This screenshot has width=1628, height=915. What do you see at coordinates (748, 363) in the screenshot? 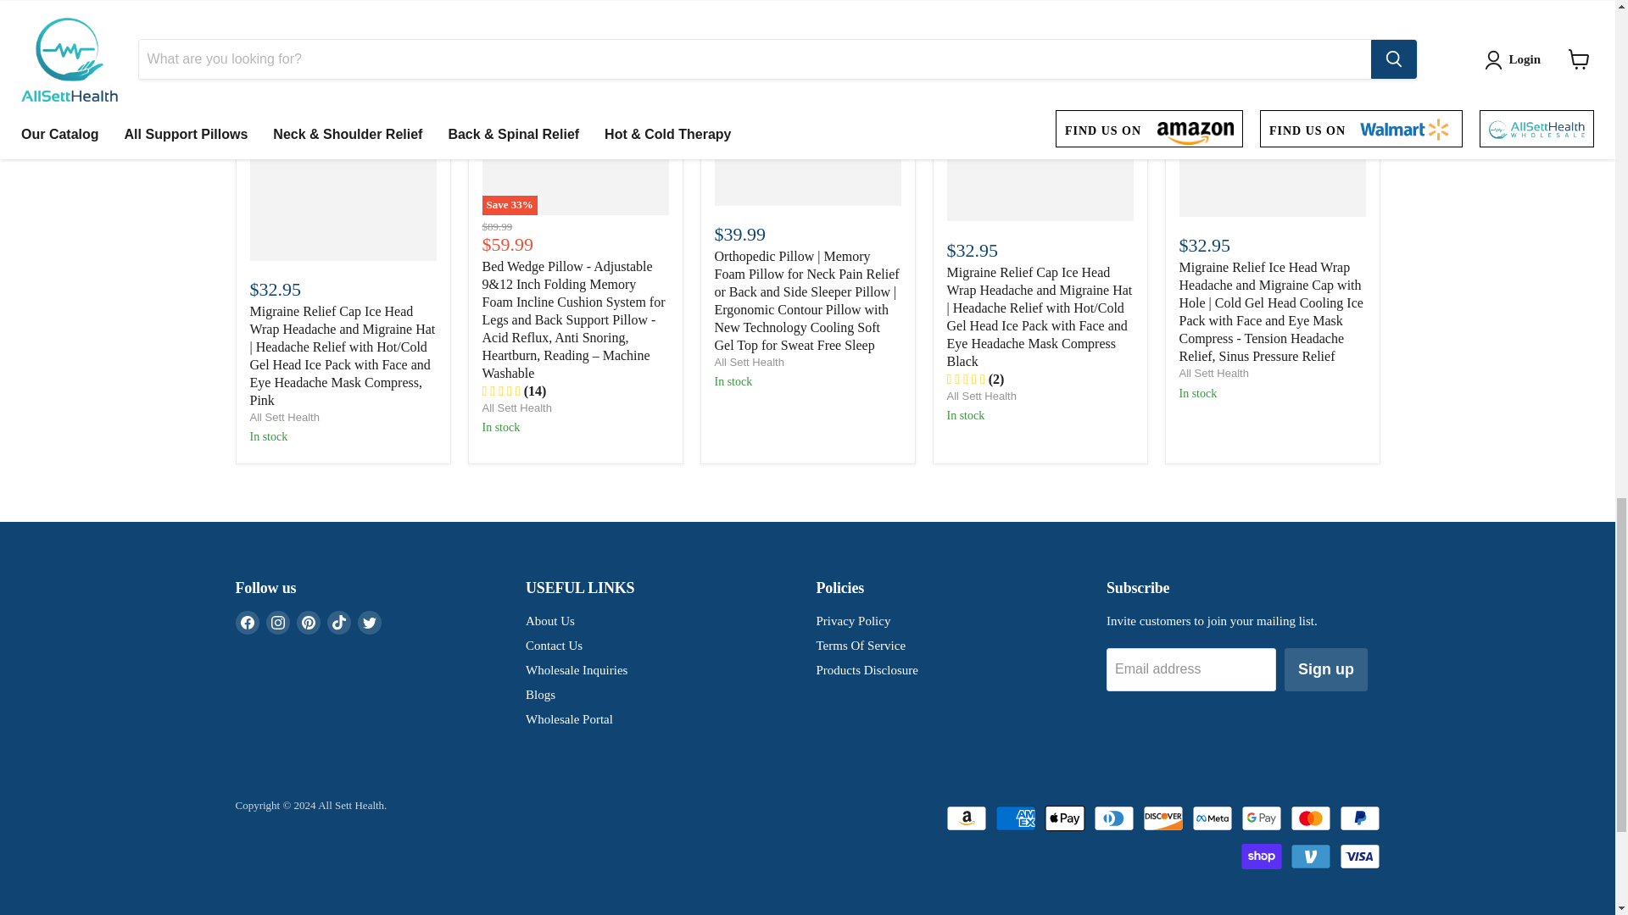
I see `All Sett Health` at bounding box center [748, 363].